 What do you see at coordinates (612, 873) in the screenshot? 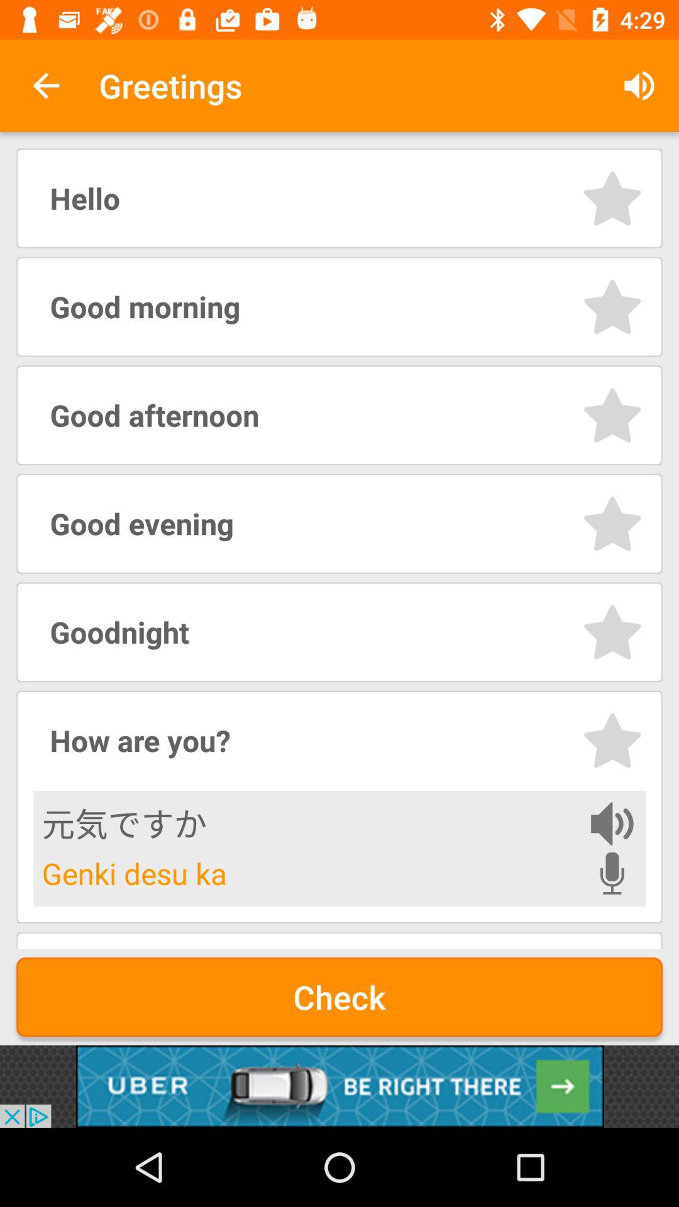
I see `use microphone` at bounding box center [612, 873].